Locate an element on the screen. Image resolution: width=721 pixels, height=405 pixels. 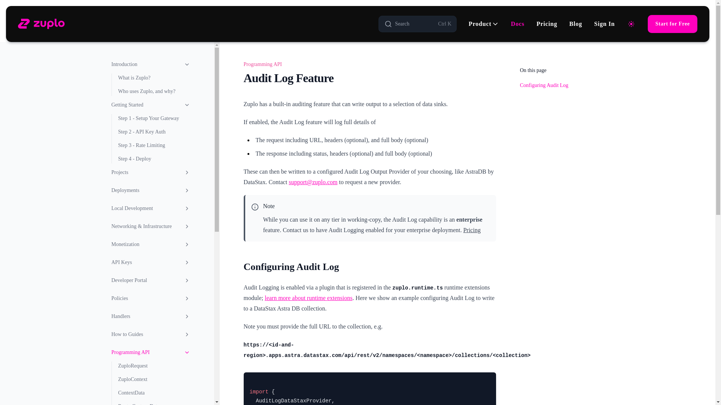
Introduction is located at coordinates (575, 24).